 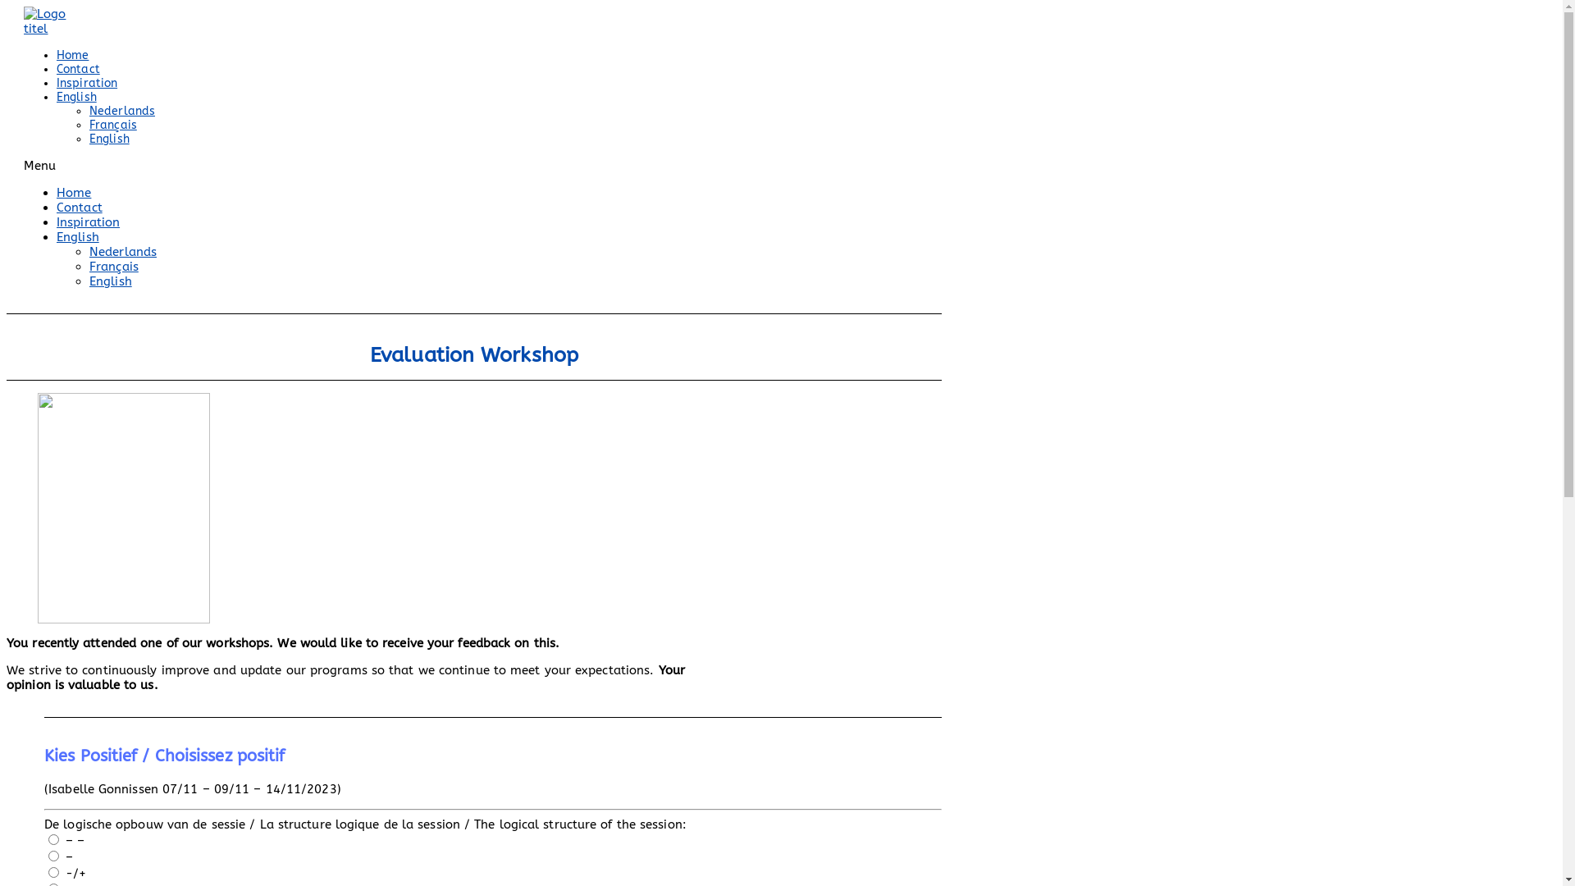 What do you see at coordinates (89, 222) in the screenshot?
I see `Inspiration` at bounding box center [89, 222].